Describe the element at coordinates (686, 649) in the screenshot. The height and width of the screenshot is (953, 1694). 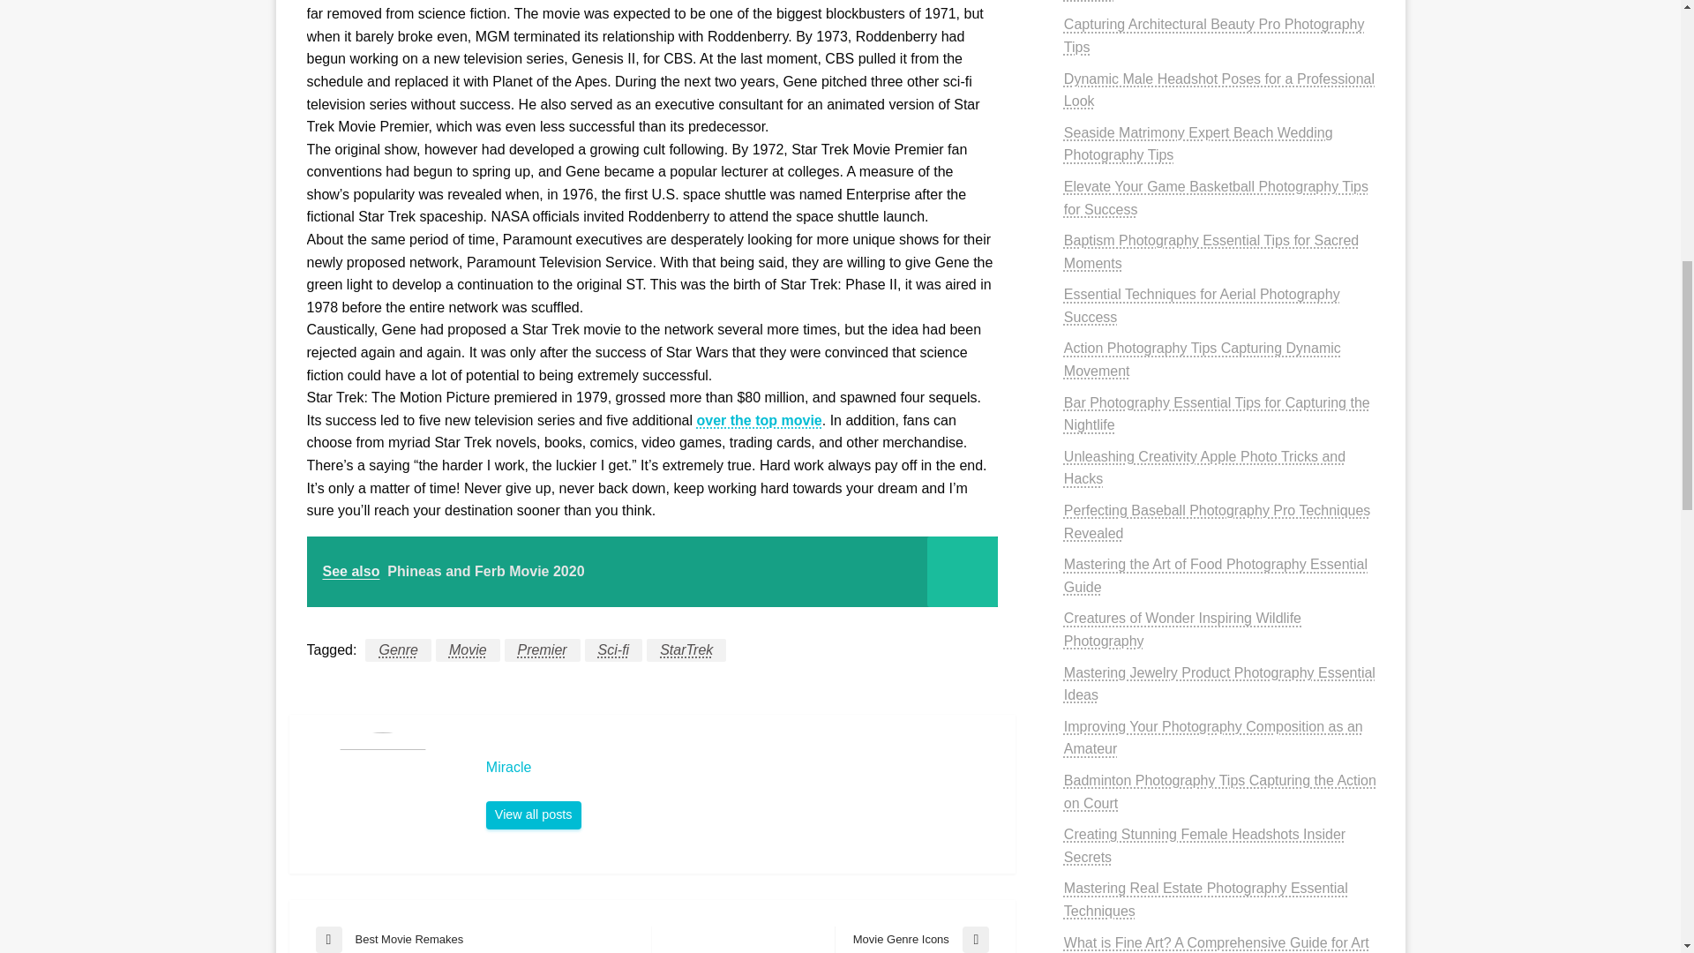
I see `StarTrek` at that location.